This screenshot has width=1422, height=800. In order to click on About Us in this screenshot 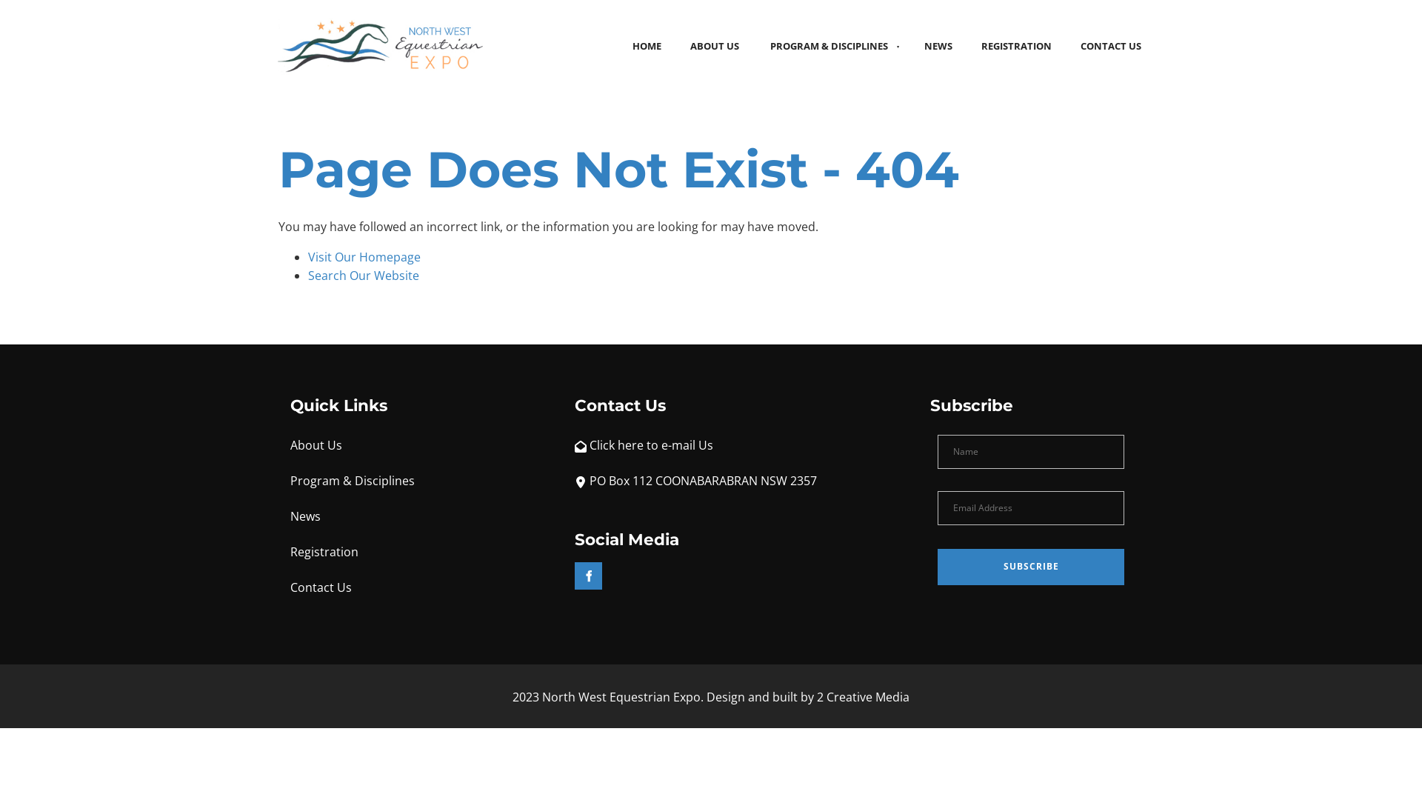, I will do `click(316, 445)`.